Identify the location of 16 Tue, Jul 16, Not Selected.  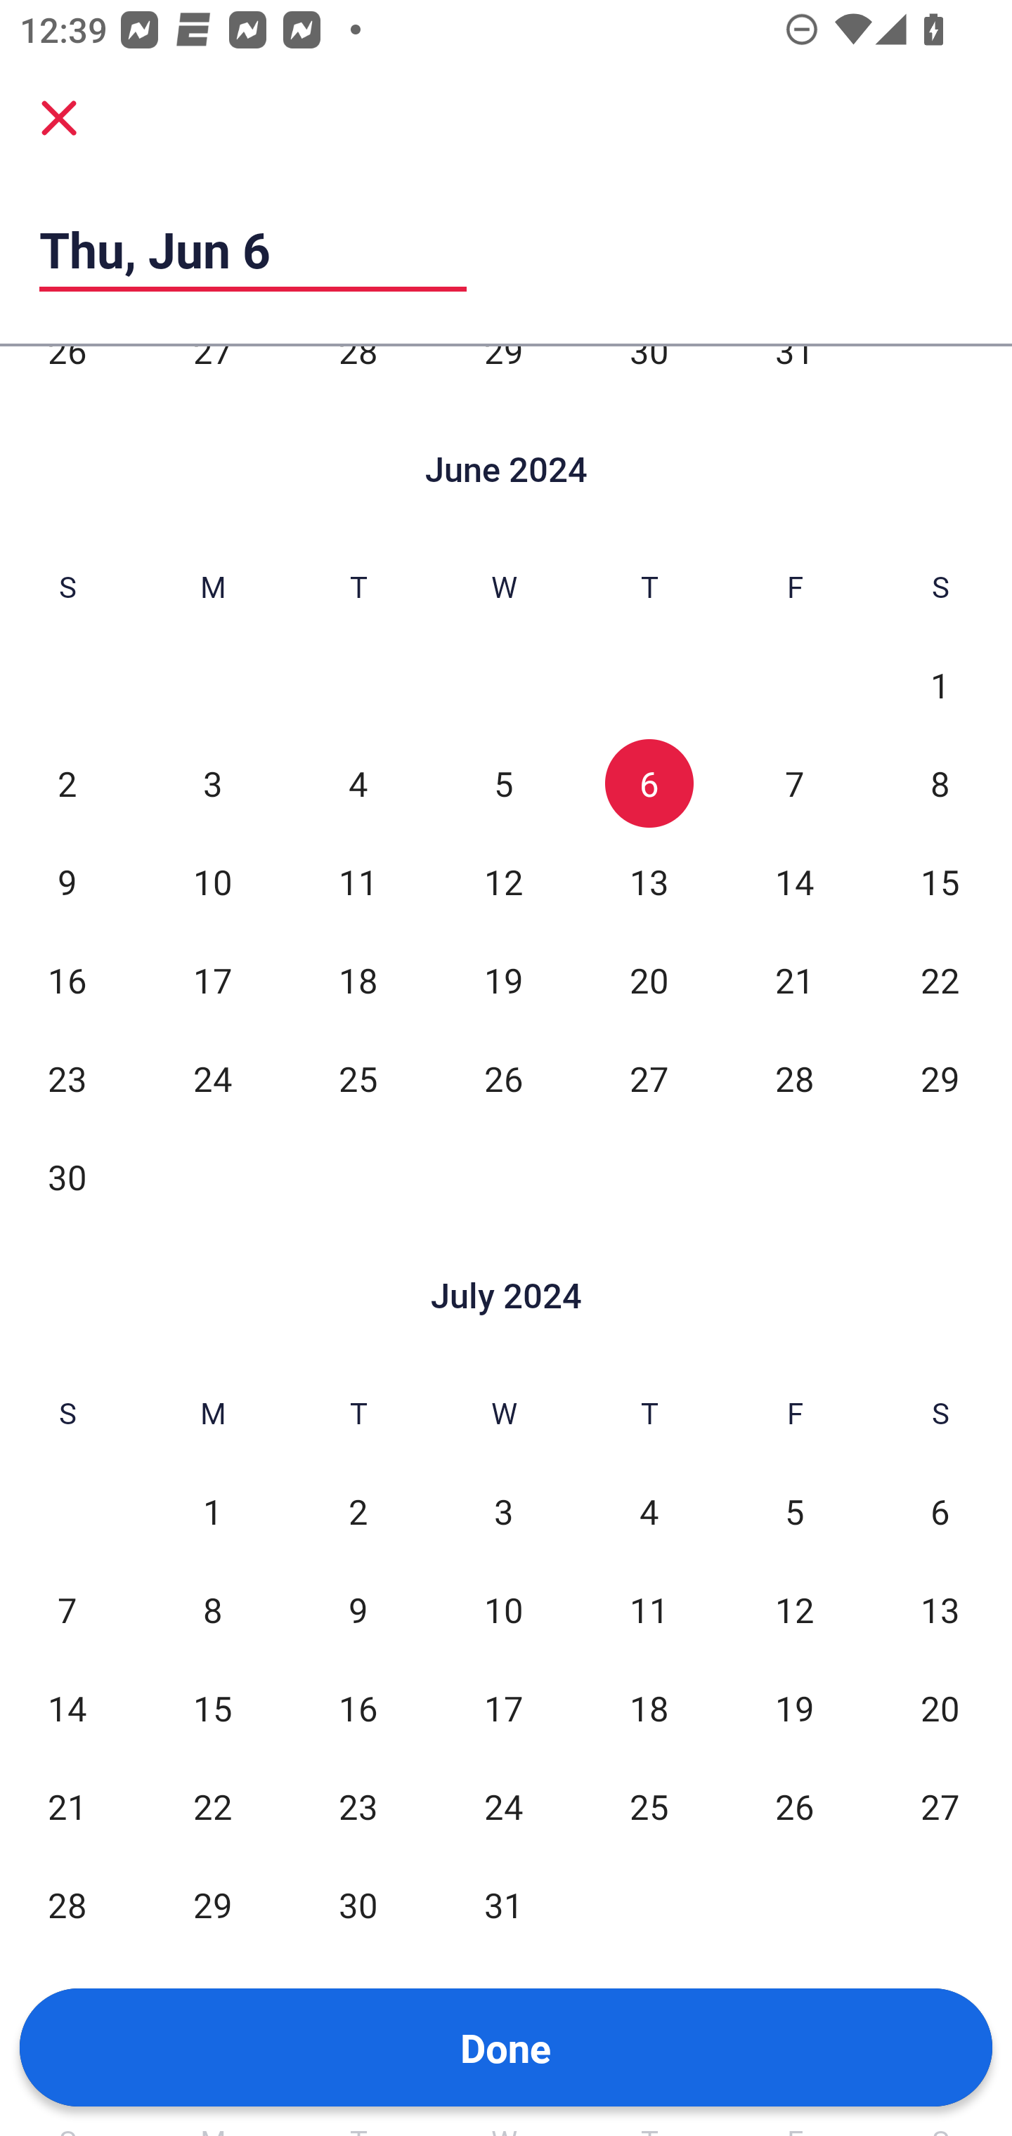
(358, 1709).